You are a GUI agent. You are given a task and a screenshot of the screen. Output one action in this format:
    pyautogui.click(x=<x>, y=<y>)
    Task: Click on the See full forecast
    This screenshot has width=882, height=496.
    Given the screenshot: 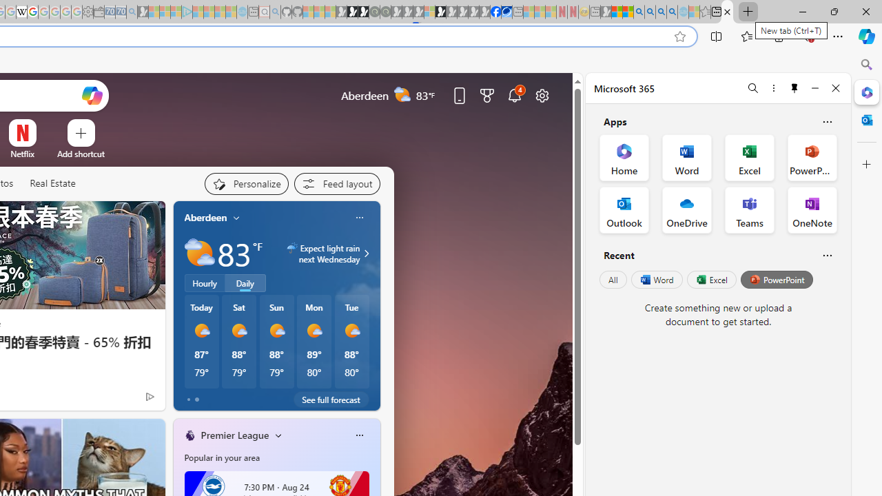 What is the action you would take?
    pyautogui.click(x=331, y=400)
    